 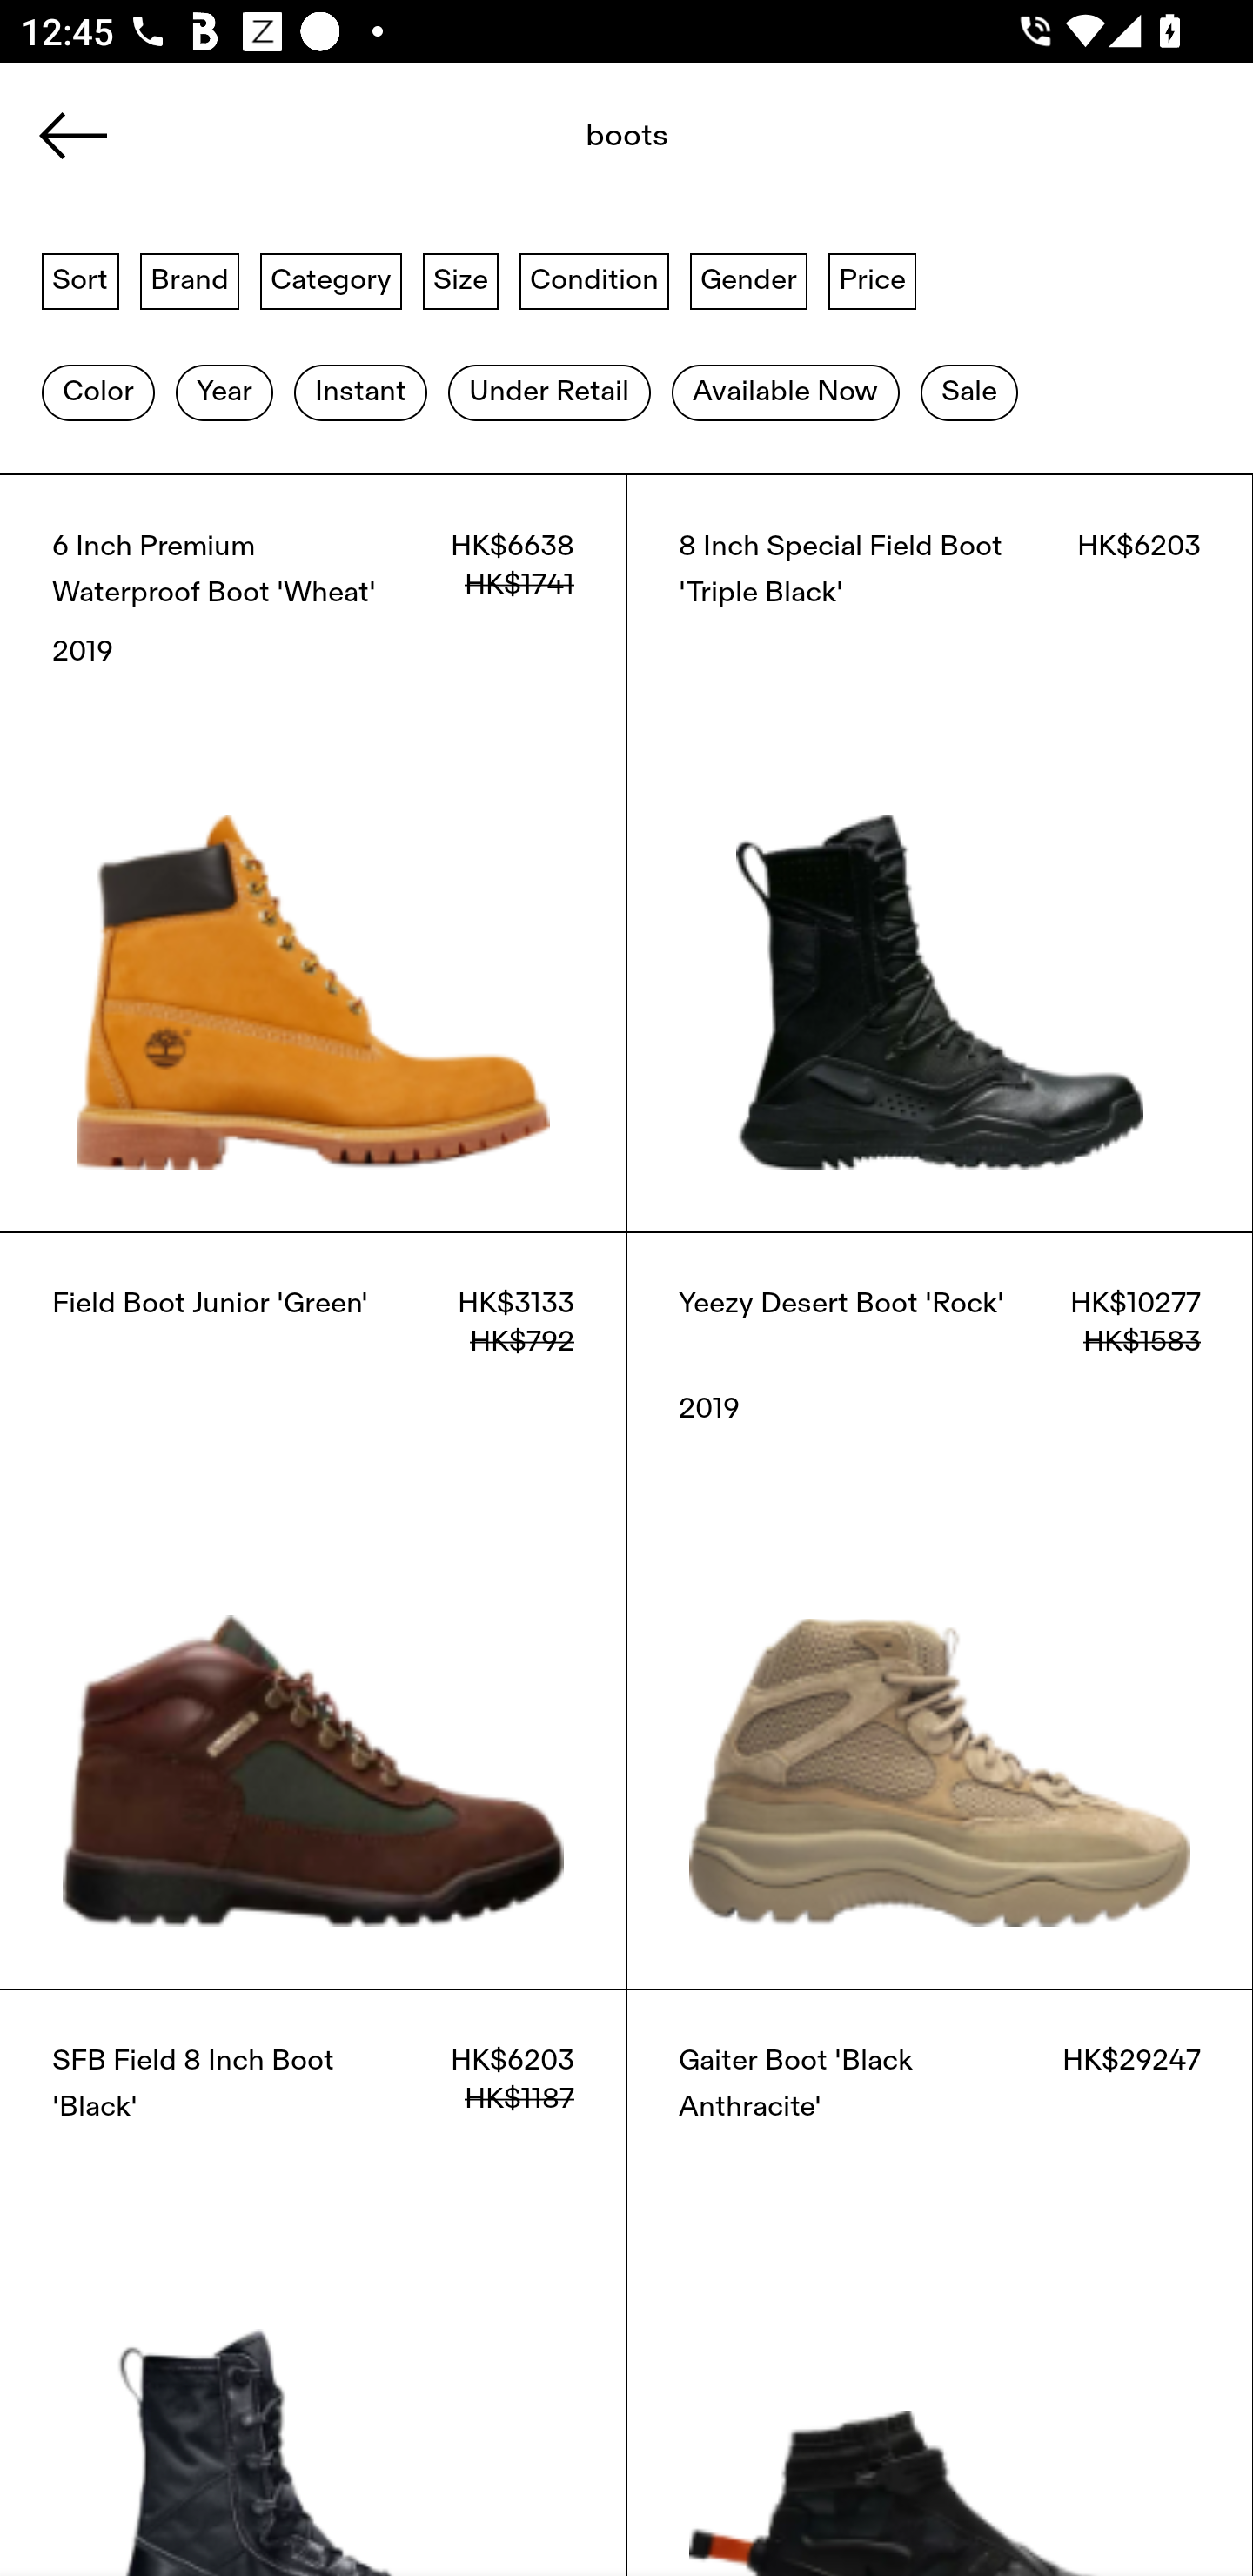 What do you see at coordinates (872, 279) in the screenshot?
I see `Price` at bounding box center [872, 279].